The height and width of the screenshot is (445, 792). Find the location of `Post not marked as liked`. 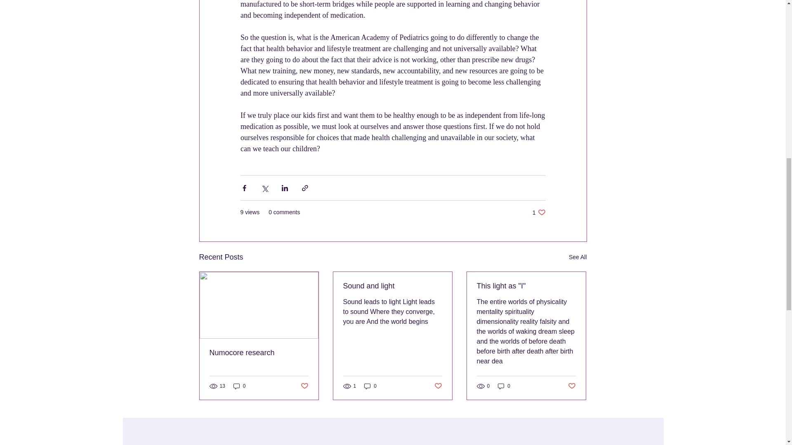

Post not marked as liked is located at coordinates (577, 257).